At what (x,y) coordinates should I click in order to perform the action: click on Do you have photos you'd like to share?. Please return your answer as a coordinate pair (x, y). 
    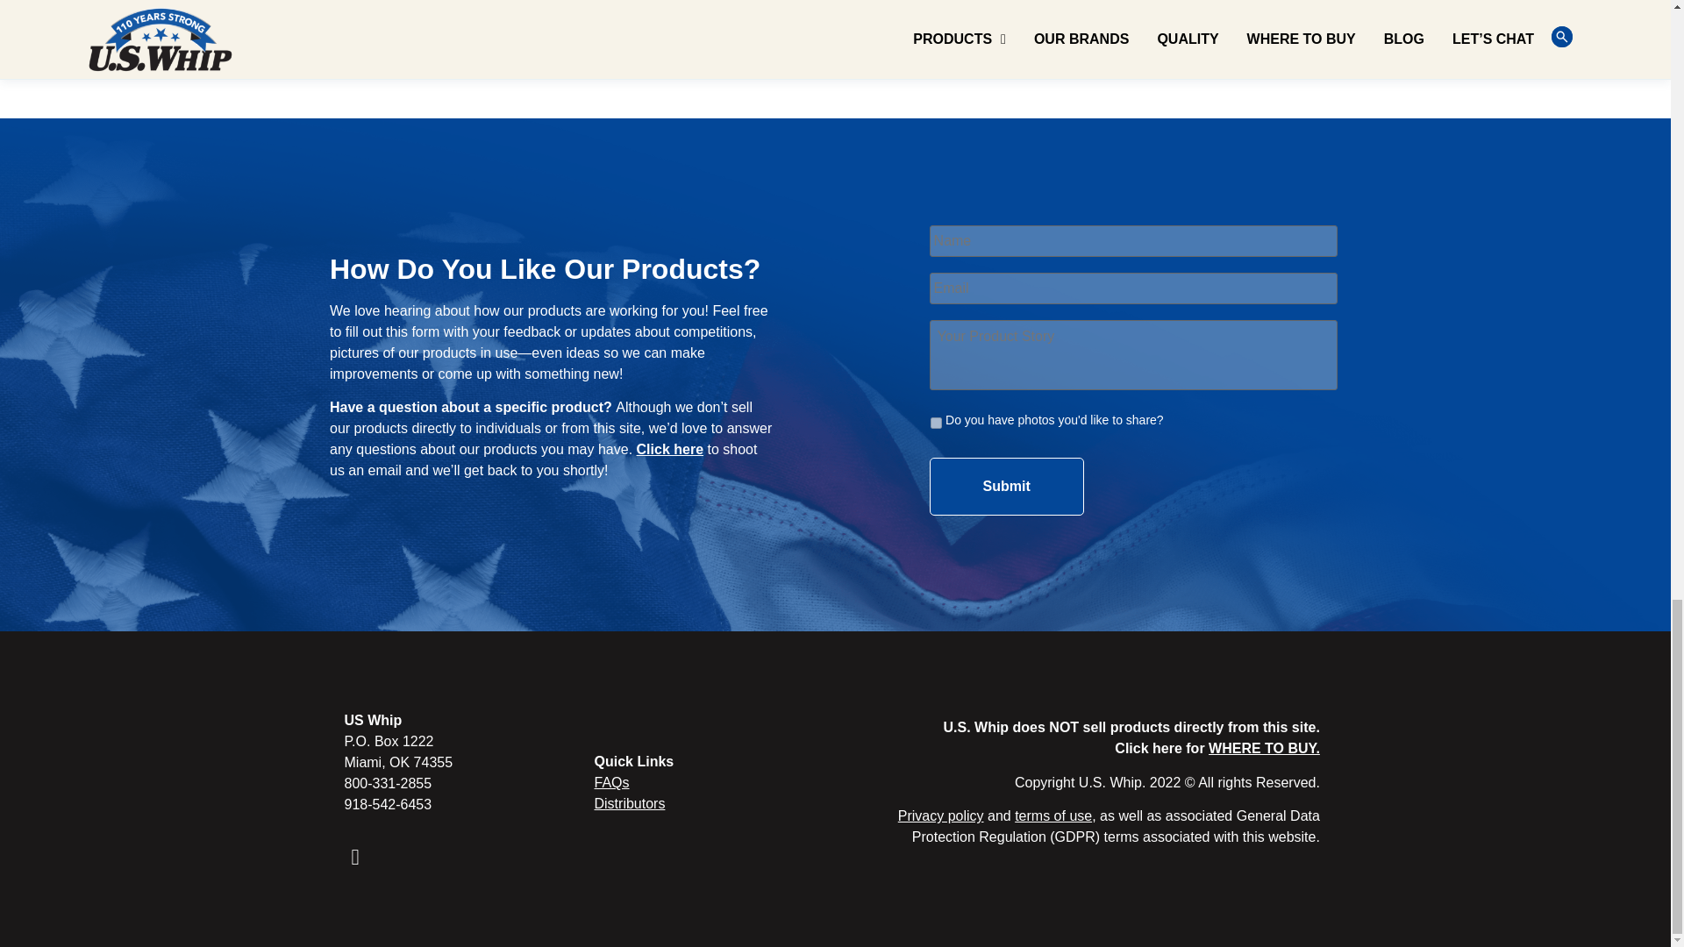
    Looking at the image, I should click on (936, 423).